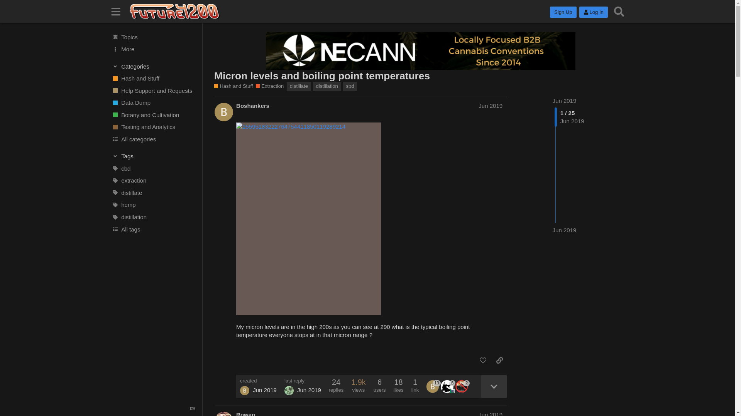 The image size is (741, 416). What do you see at coordinates (299, 86) in the screenshot?
I see `distillate` at bounding box center [299, 86].